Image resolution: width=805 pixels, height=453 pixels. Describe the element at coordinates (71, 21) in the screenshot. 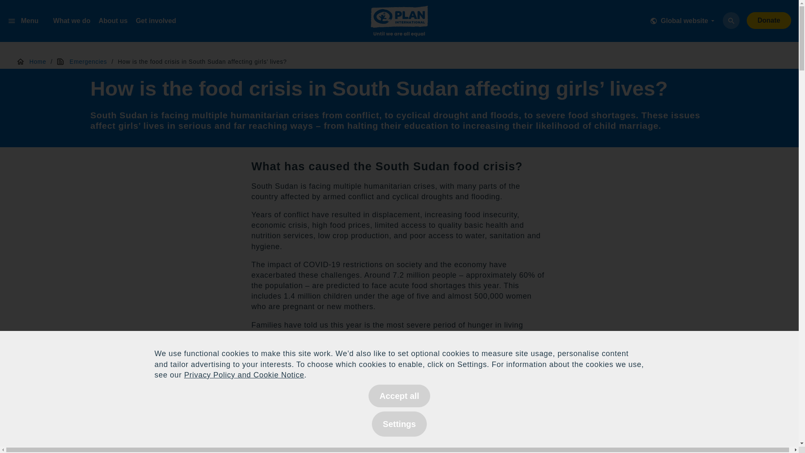

I see `What we do` at that location.